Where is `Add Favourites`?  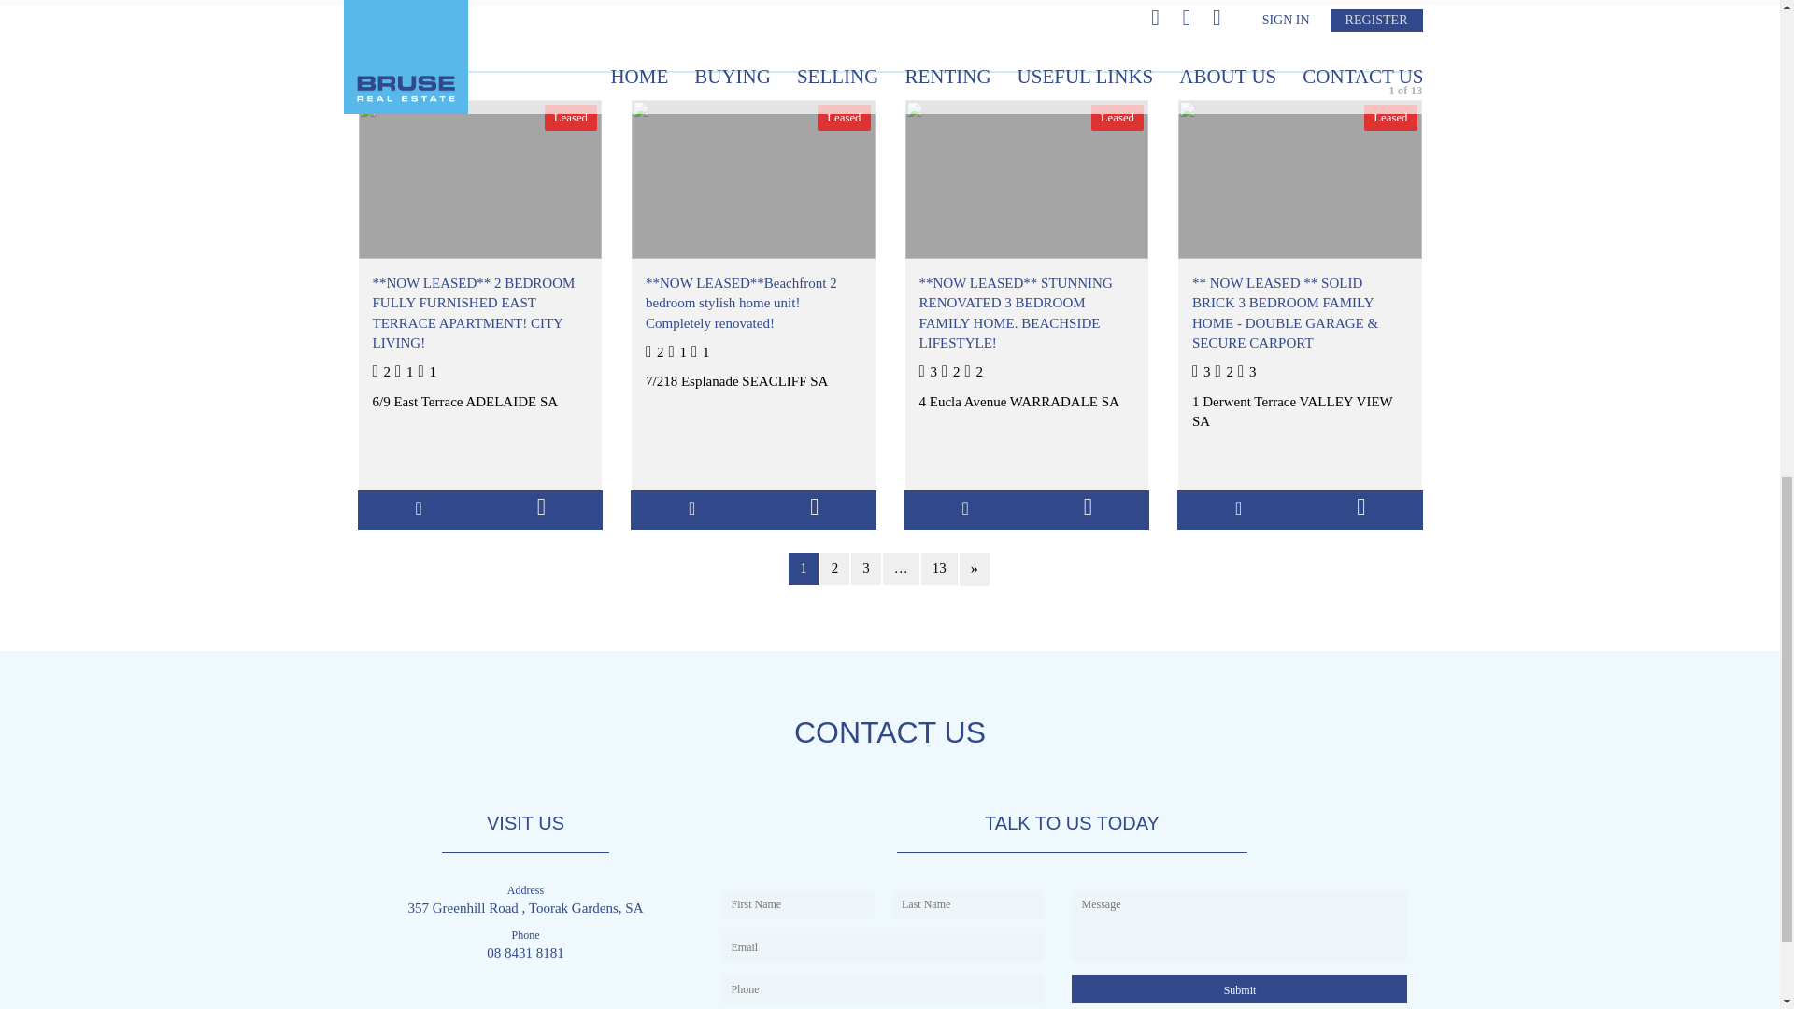
Add Favourites is located at coordinates (419, 508).